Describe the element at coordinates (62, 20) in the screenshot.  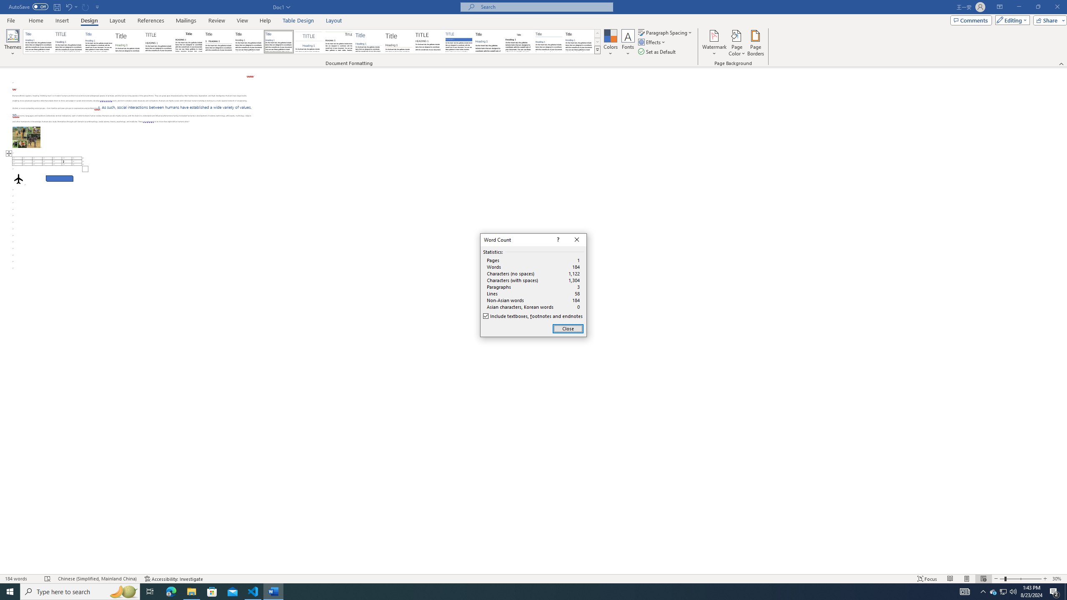
I see `Insert` at that location.